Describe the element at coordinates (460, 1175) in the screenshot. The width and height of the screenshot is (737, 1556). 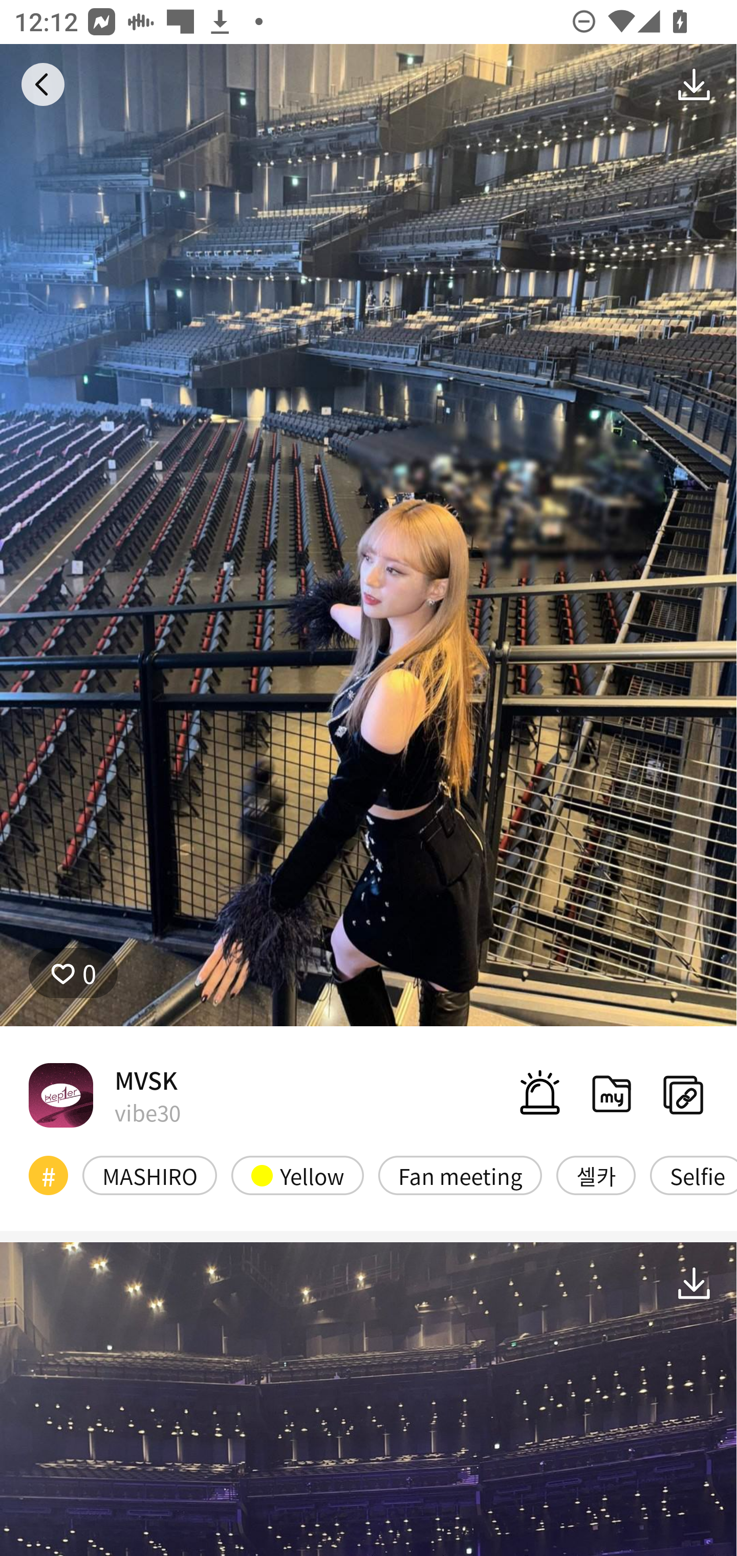
I see `Fan meeting` at that location.